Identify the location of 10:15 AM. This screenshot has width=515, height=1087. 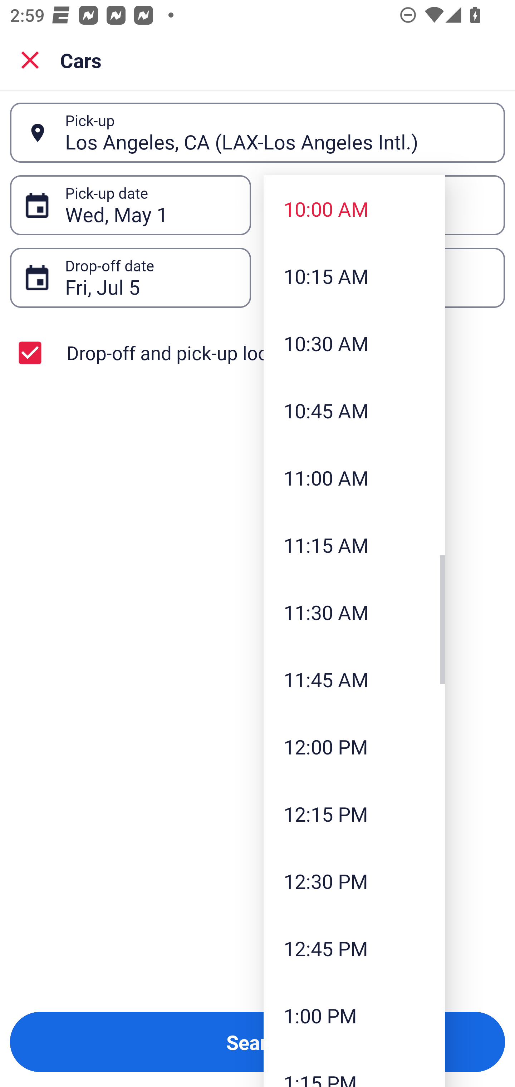
(354, 276).